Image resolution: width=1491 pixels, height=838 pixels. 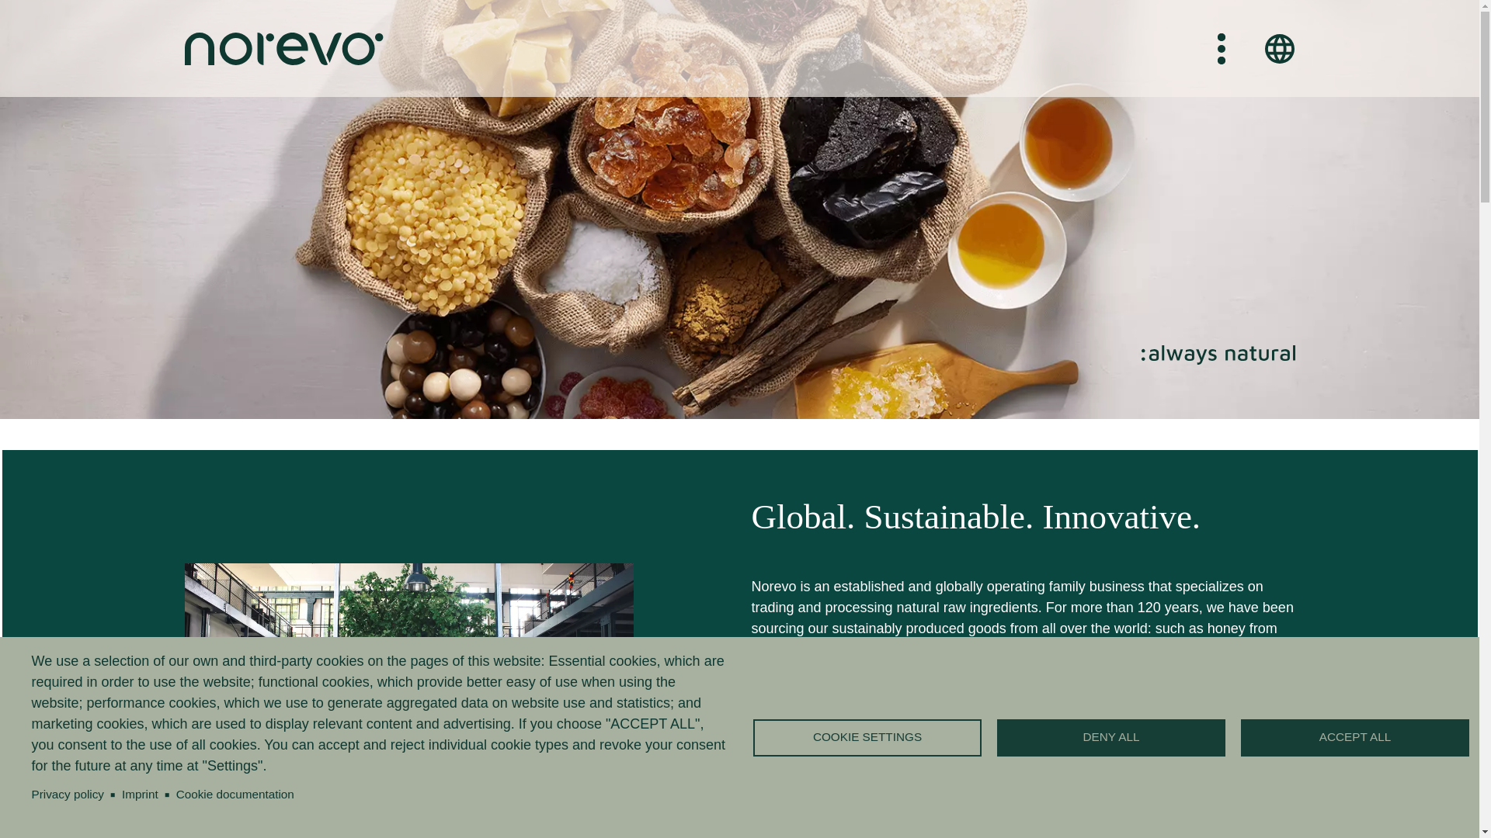 What do you see at coordinates (235, 795) in the screenshot?
I see `Cookie documentation` at bounding box center [235, 795].